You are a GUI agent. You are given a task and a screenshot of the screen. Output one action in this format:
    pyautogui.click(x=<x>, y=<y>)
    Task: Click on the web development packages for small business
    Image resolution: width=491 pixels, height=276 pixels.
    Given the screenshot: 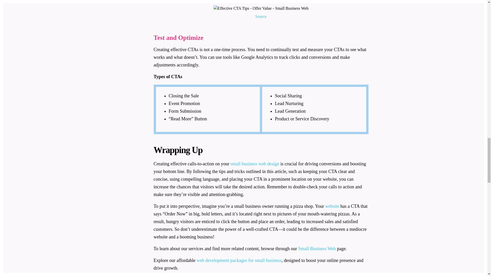 What is the action you would take?
    pyautogui.click(x=239, y=260)
    